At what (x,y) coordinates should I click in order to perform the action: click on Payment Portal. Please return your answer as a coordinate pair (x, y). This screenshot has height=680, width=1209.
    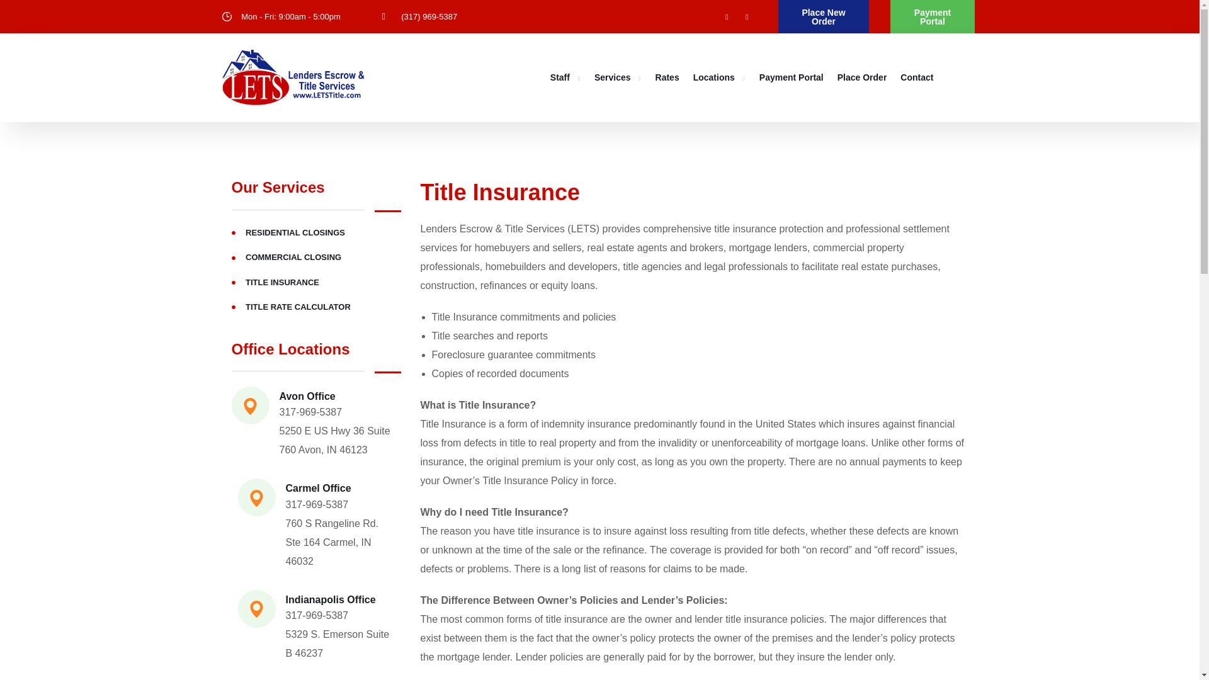
    Looking at the image, I should click on (933, 16).